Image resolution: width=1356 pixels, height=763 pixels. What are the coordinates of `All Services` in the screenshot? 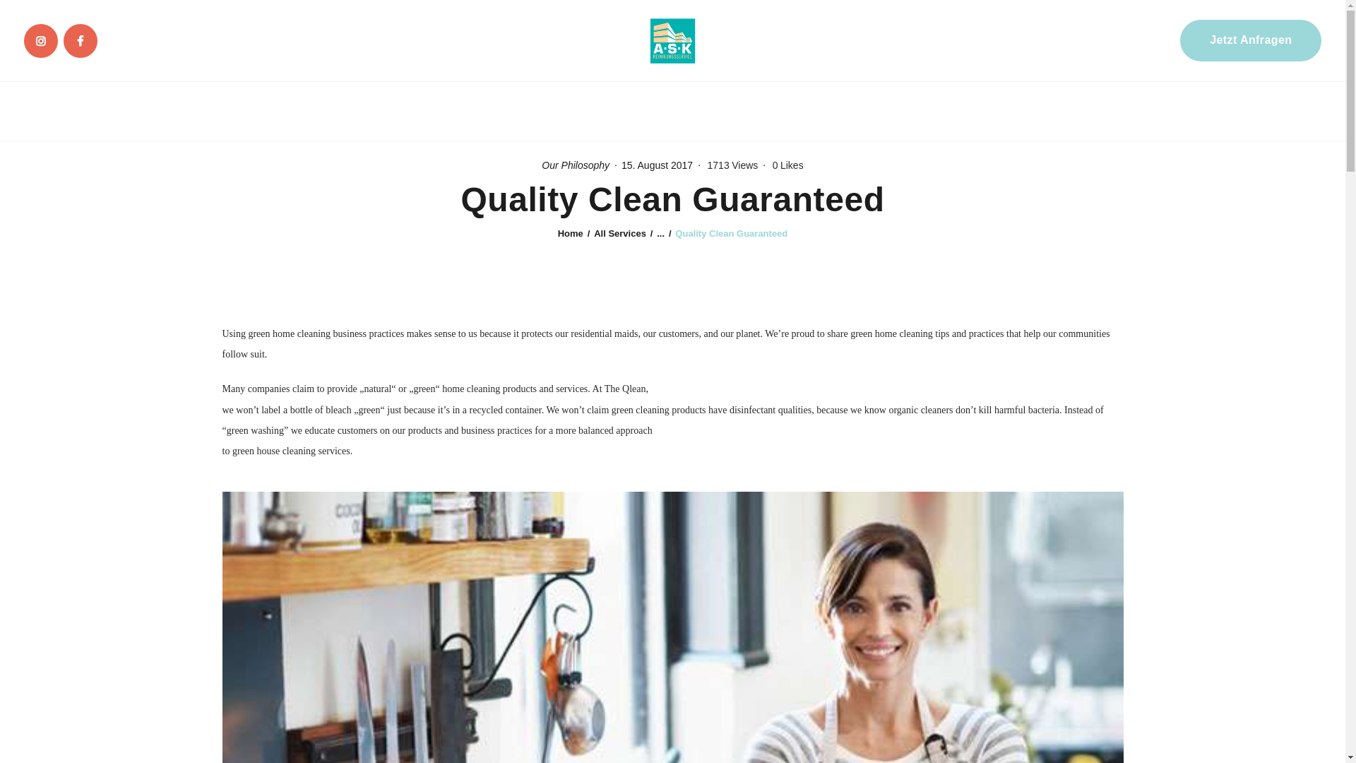 It's located at (620, 233).